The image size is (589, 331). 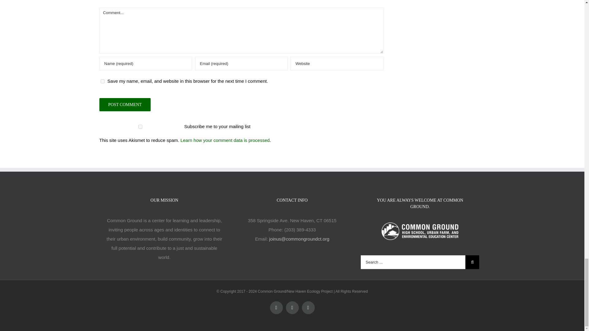 What do you see at coordinates (102, 82) in the screenshot?
I see `yes` at bounding box center [102, 82].